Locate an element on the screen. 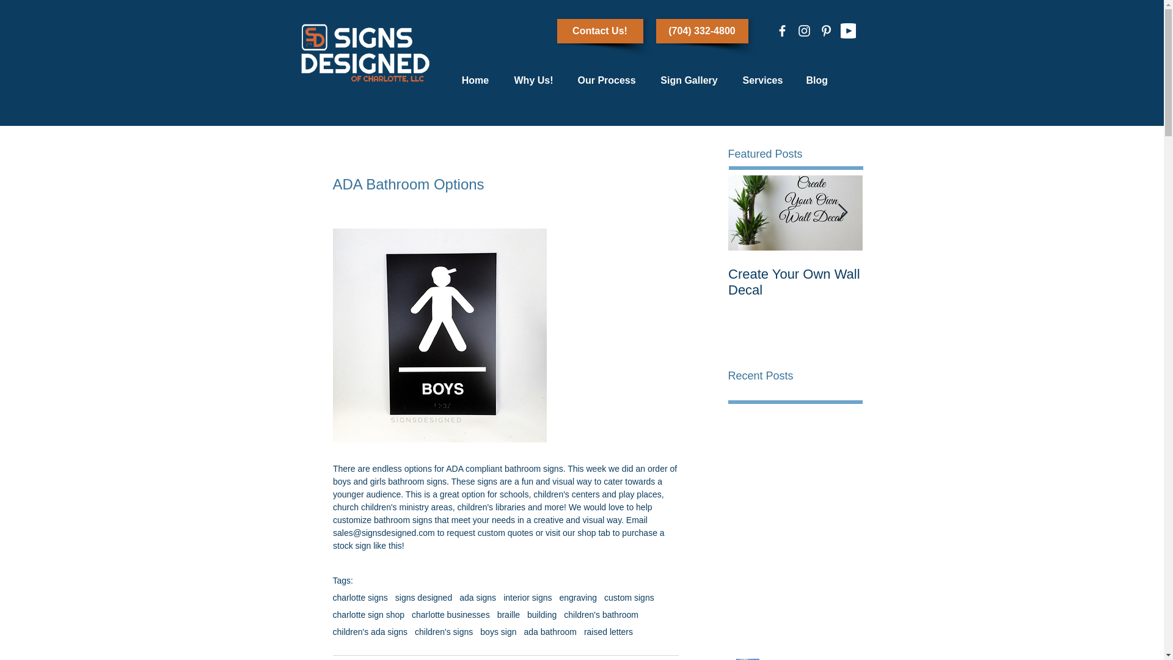 This screenshot has height=660, width=1173. Our Process is located at coordinates (607, 81).